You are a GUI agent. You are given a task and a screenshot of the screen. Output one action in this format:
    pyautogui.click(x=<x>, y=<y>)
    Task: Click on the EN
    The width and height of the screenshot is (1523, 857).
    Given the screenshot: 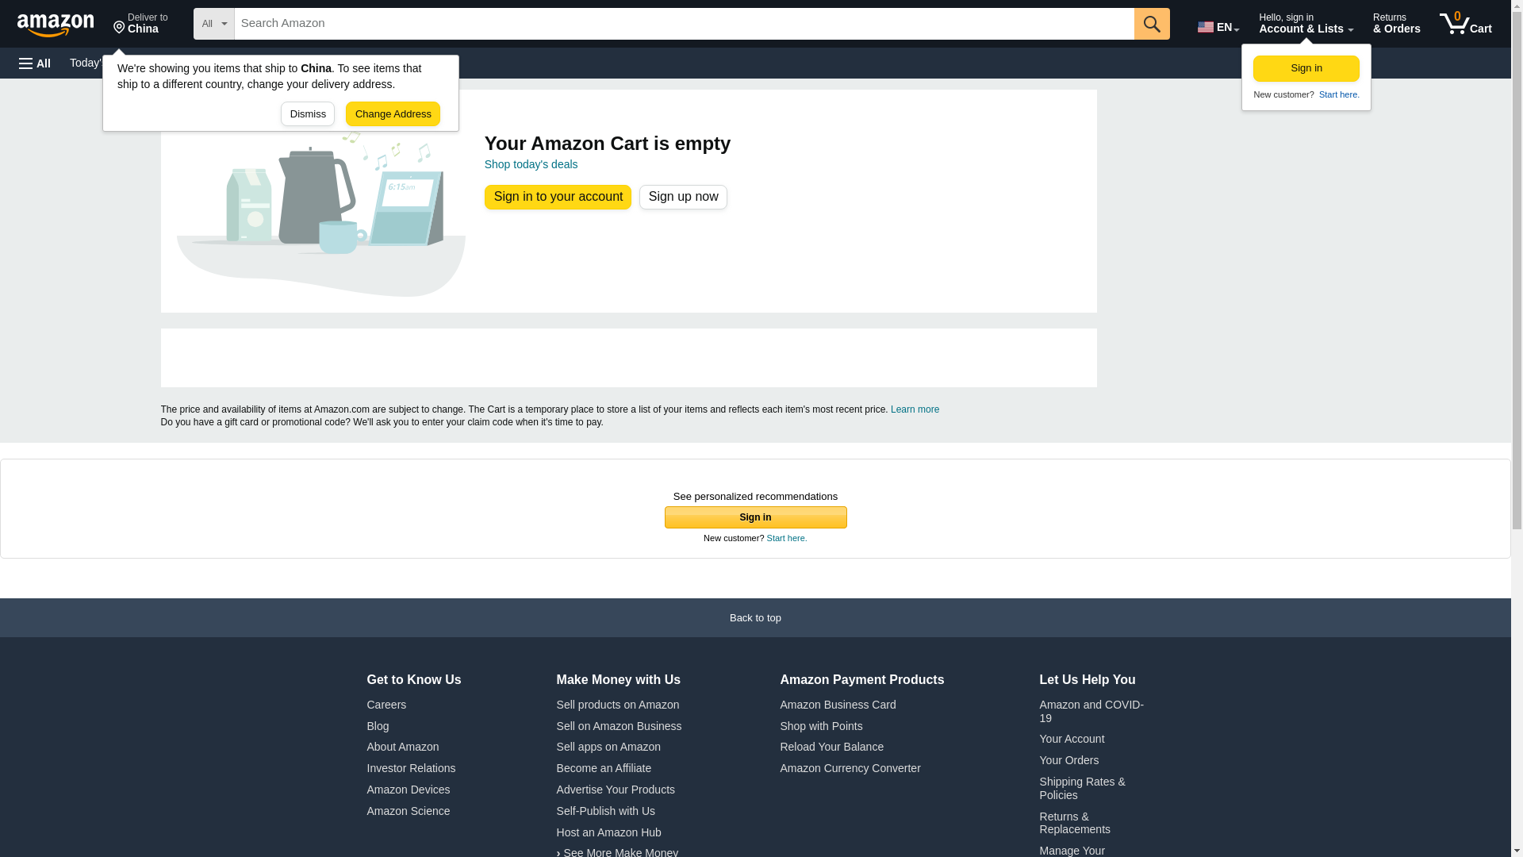 What is the action you would take?
    pyautogui.click(x=1338, y=94)
    